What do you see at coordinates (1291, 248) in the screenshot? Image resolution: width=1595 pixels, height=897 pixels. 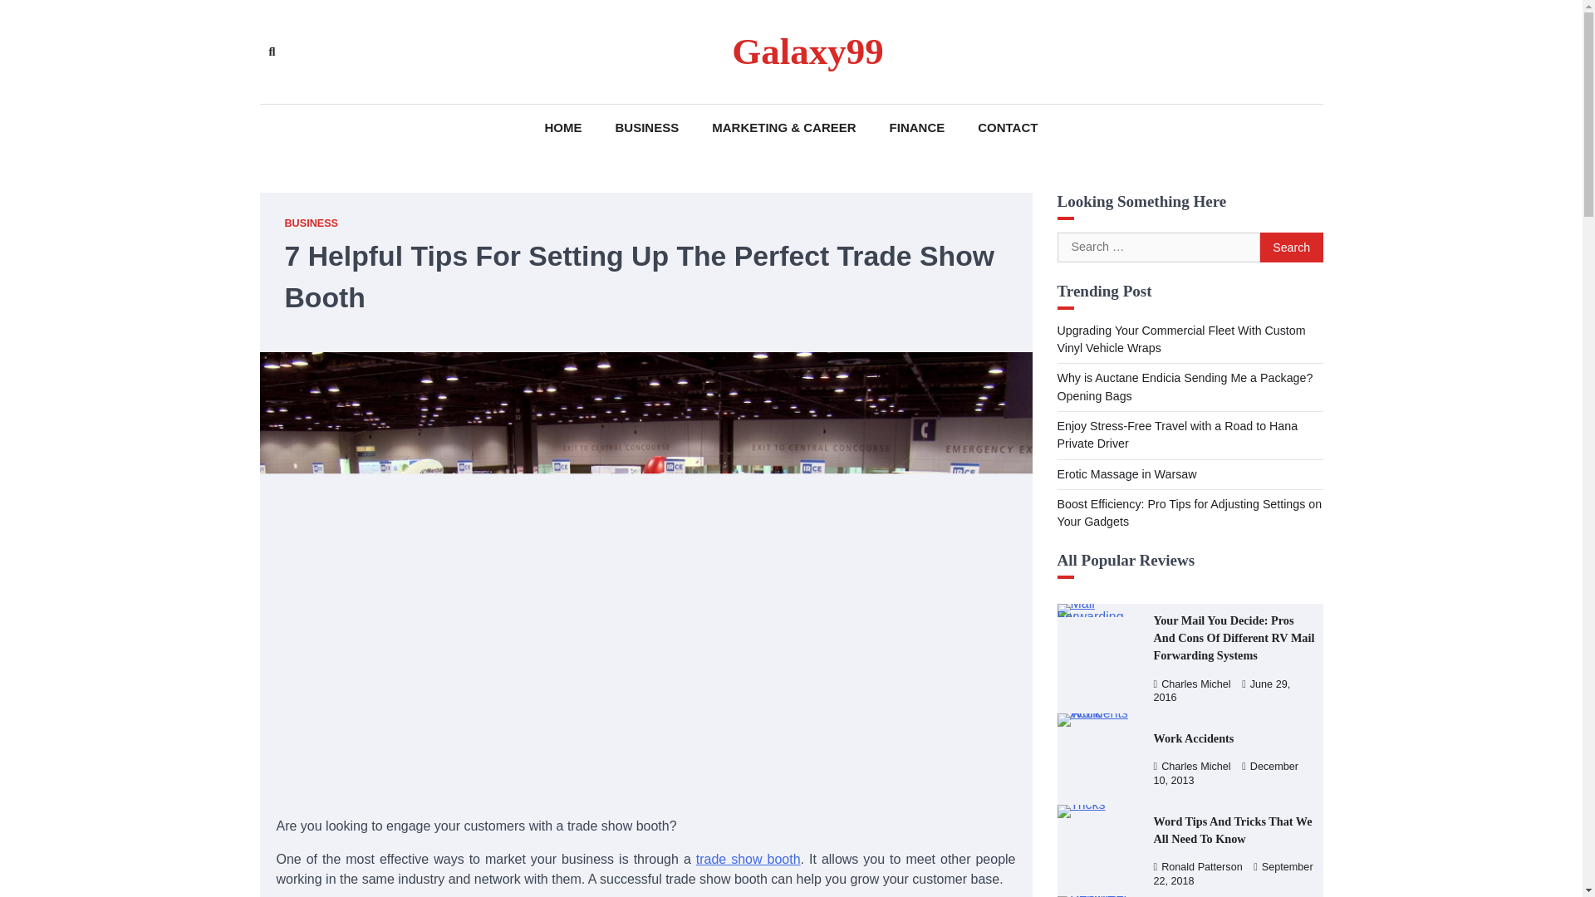 I see `Search` at bounding box center [1291, 248].